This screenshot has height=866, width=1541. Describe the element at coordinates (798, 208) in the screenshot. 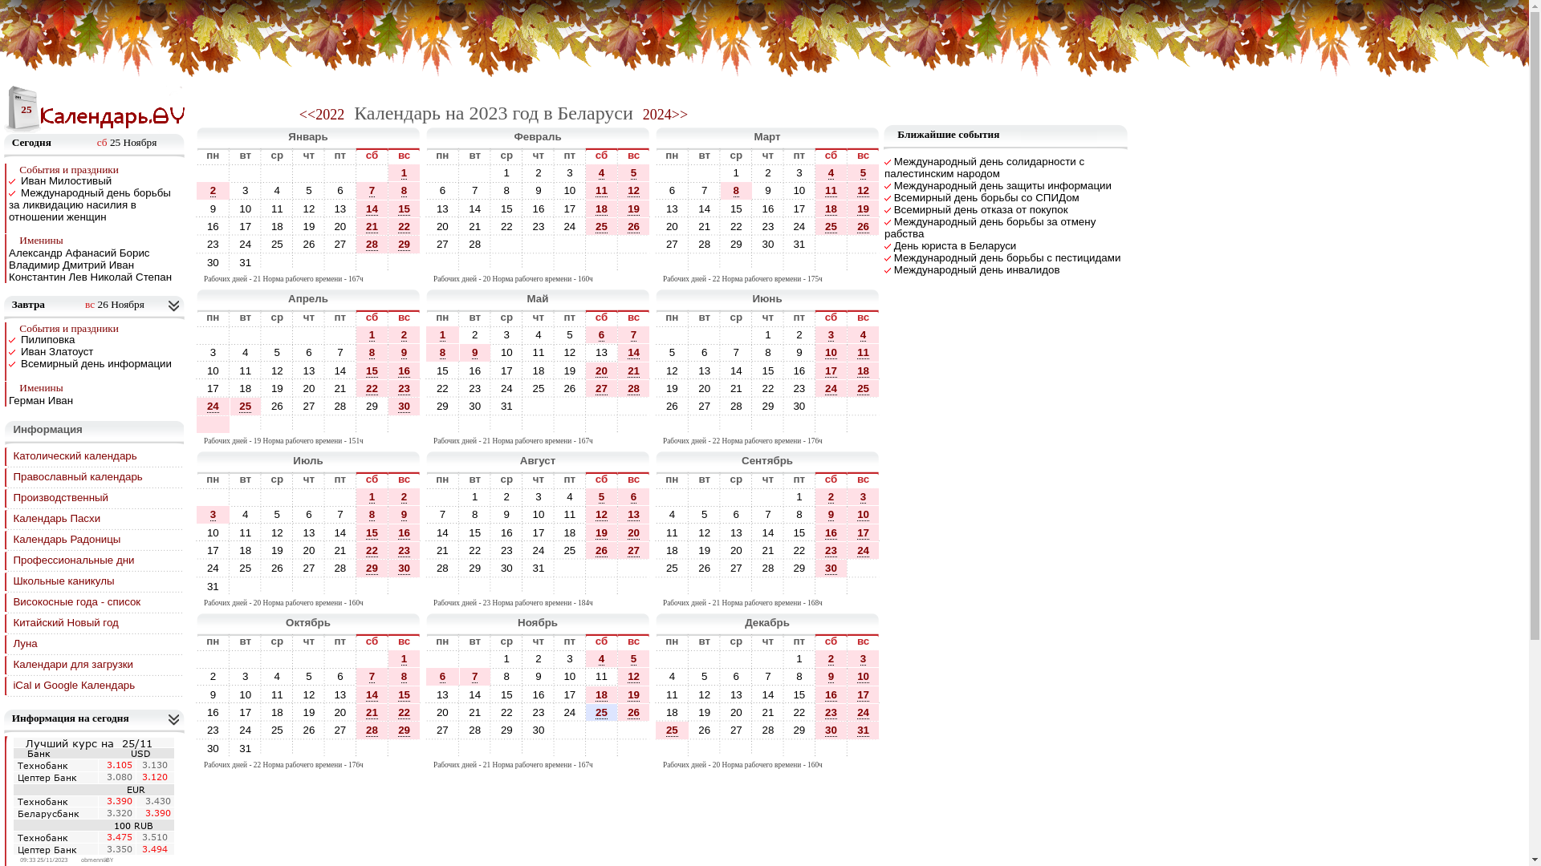

I see `17` at that location.